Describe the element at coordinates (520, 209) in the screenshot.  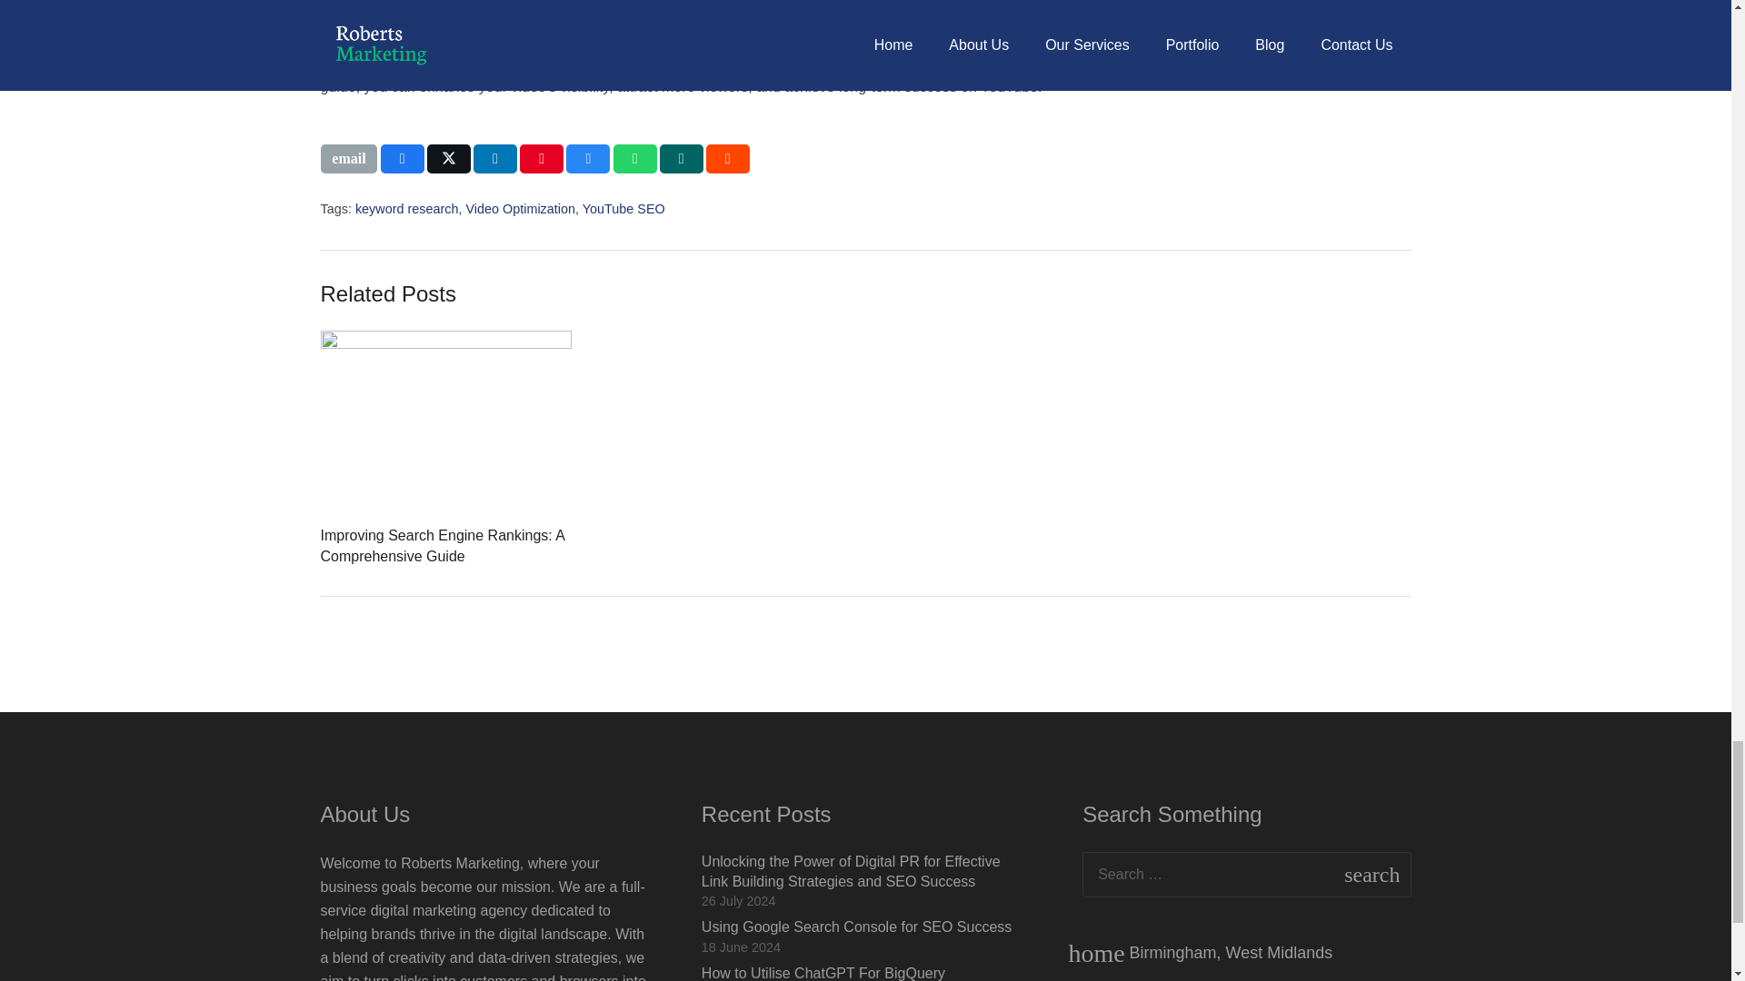
I see `Video Optimization` at that location.